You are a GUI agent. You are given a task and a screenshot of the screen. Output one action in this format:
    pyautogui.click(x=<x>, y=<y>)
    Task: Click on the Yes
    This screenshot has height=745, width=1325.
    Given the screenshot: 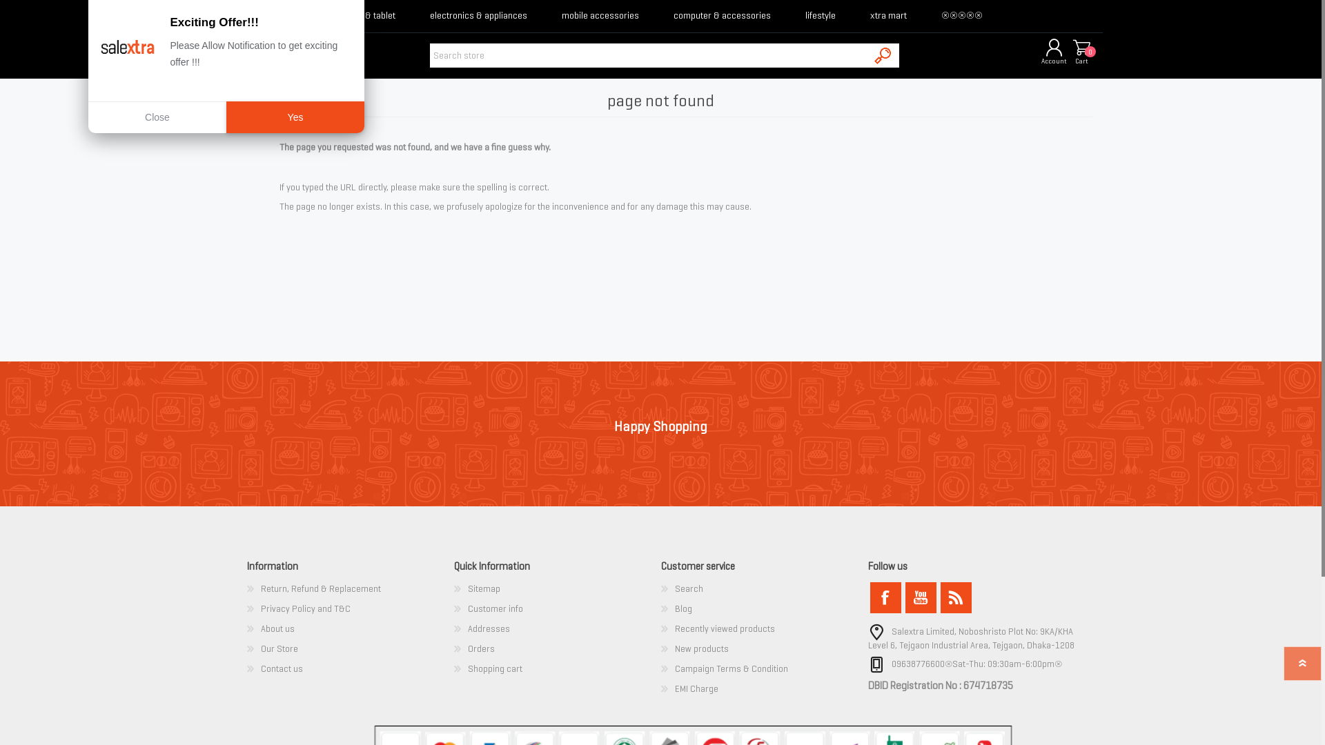 What is the action you would take?
    pyautogui.click(x=295, y=117)
    